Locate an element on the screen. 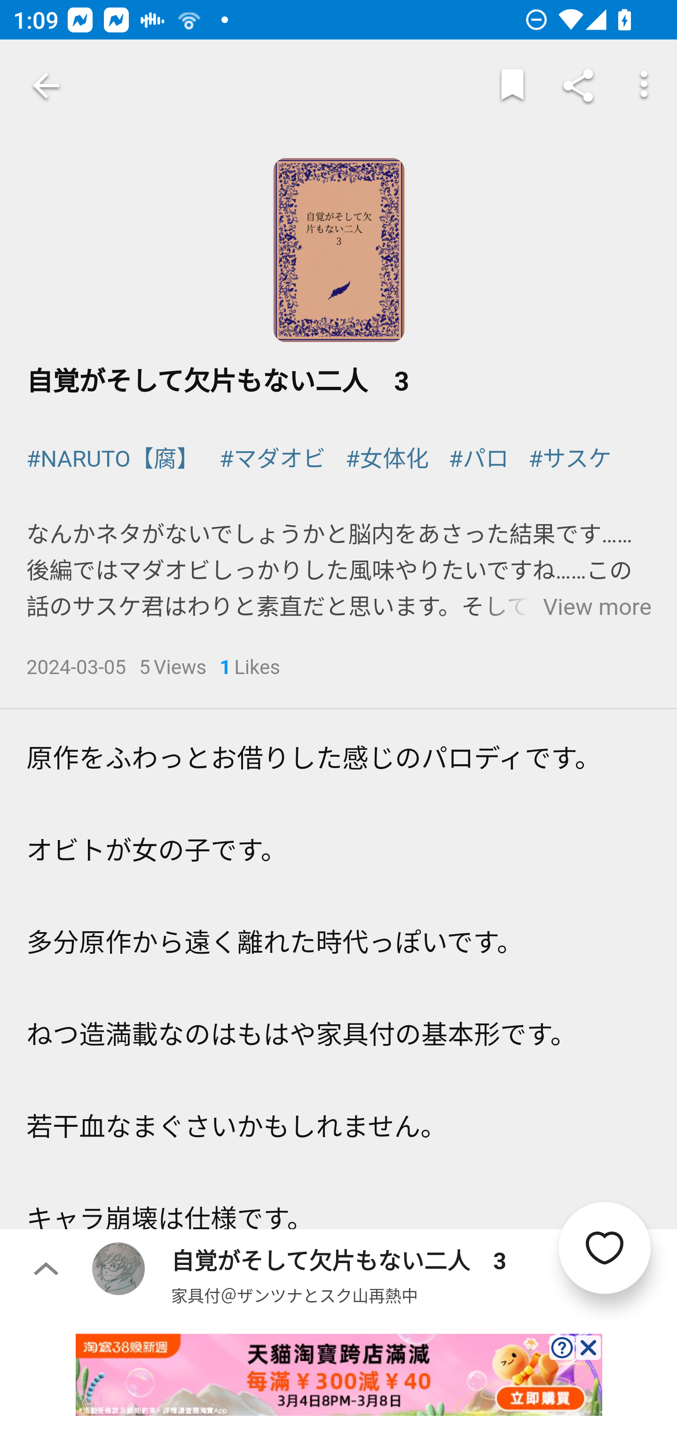  #女体化 is located at coordinates (386, 459).